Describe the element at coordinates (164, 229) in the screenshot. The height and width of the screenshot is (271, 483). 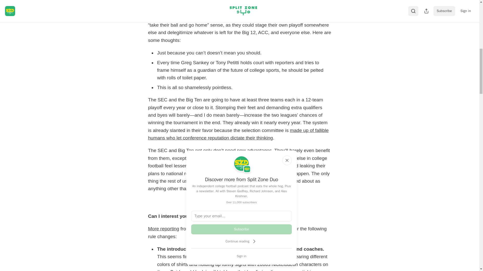
I see `More reporting` at that location.